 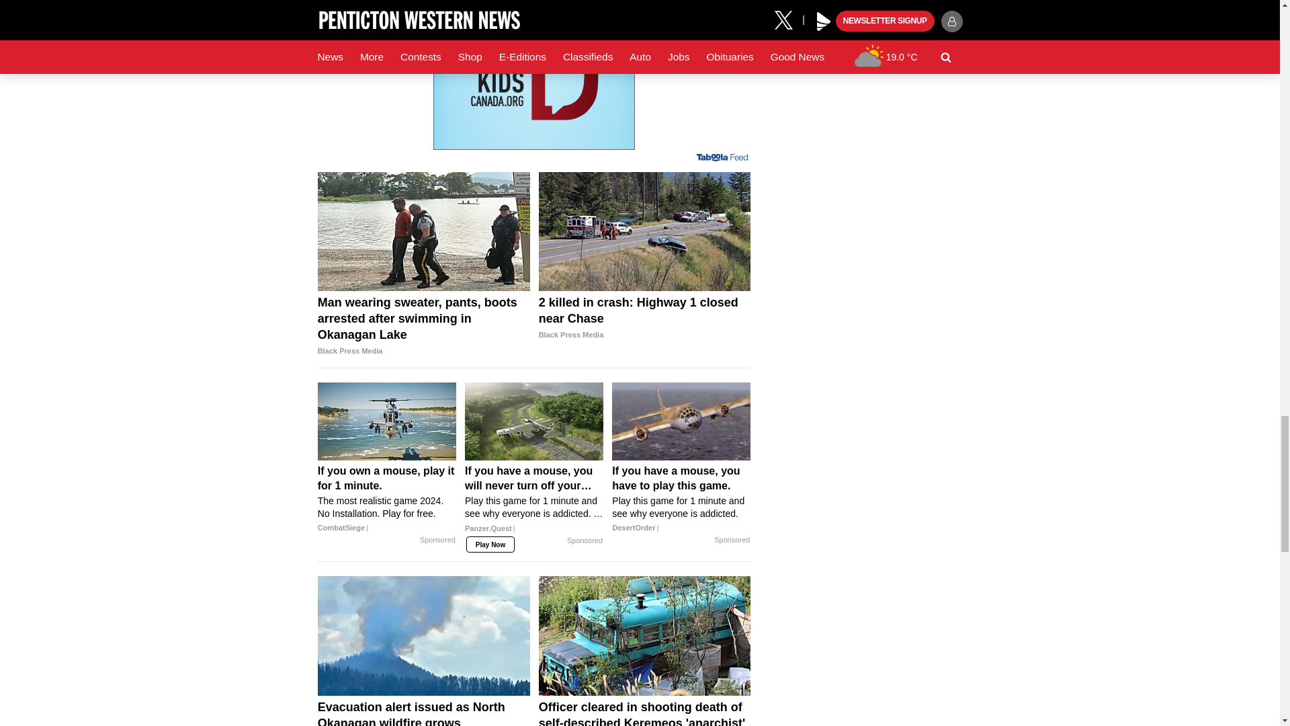 I want to click on 3rd party ad content, so click(x=533, y=75).